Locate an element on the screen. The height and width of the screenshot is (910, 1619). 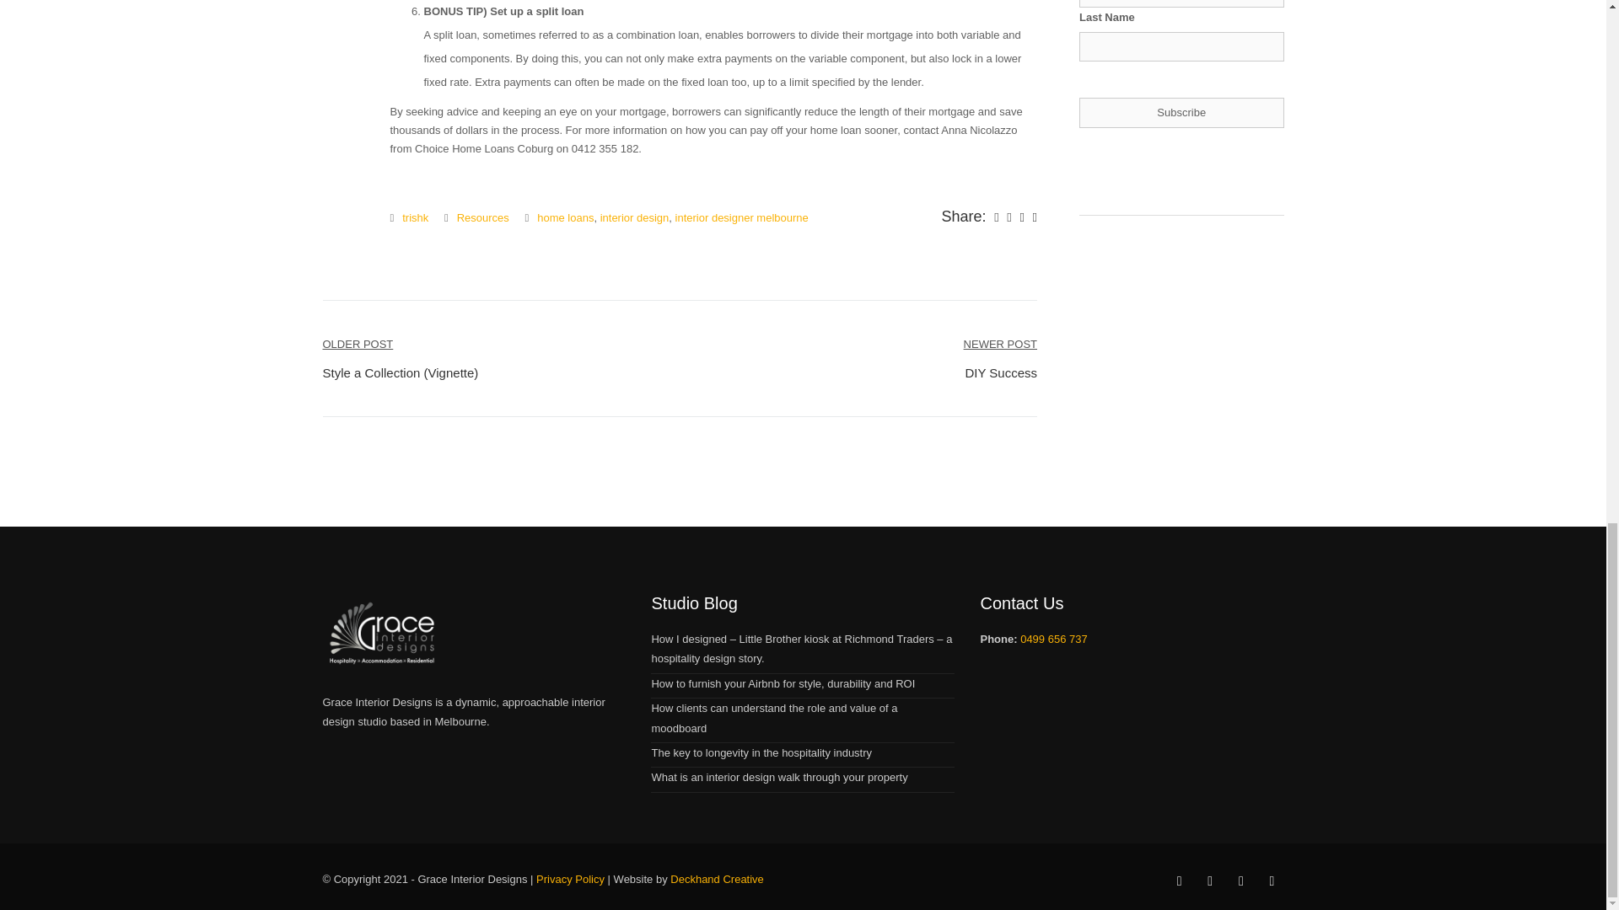
Subscribe is located at coordinates (741, 217).